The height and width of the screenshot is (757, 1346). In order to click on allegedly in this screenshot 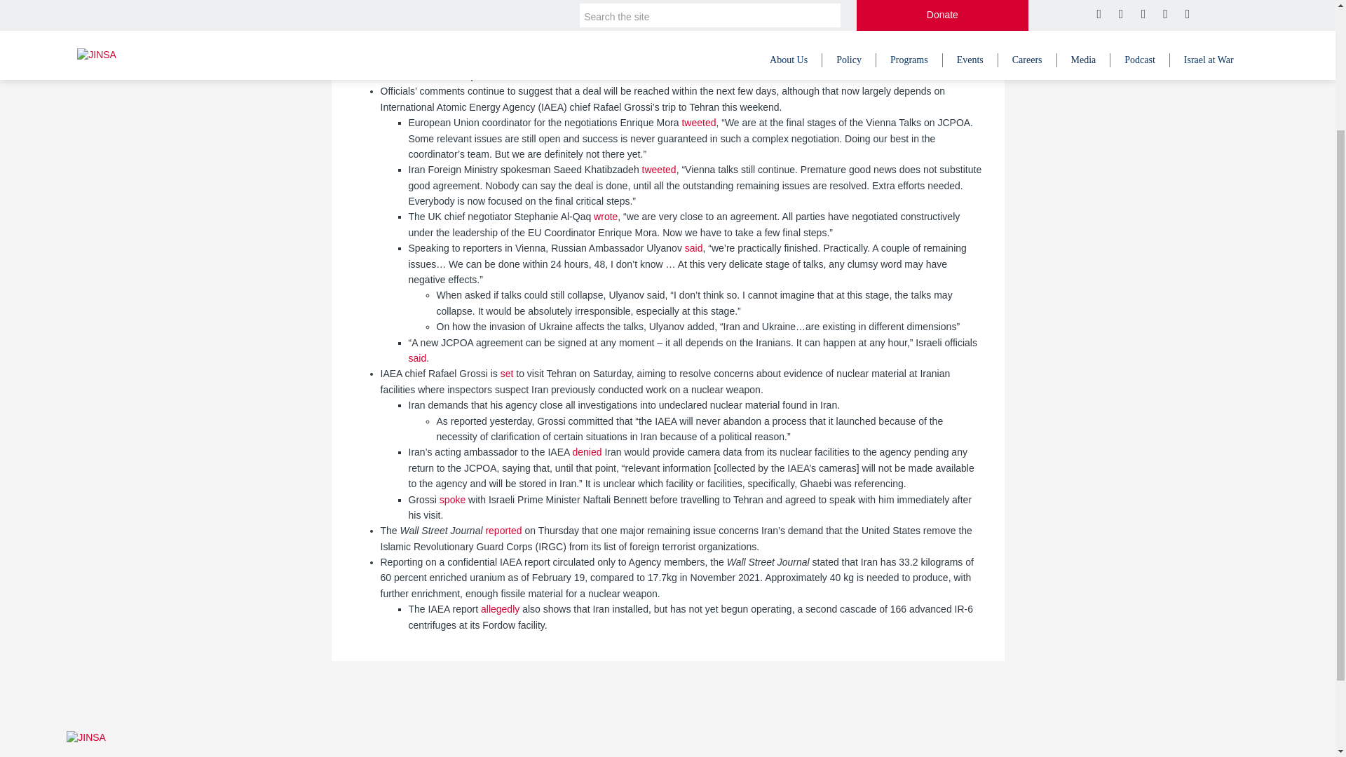, I will do `click(500, 608)`.